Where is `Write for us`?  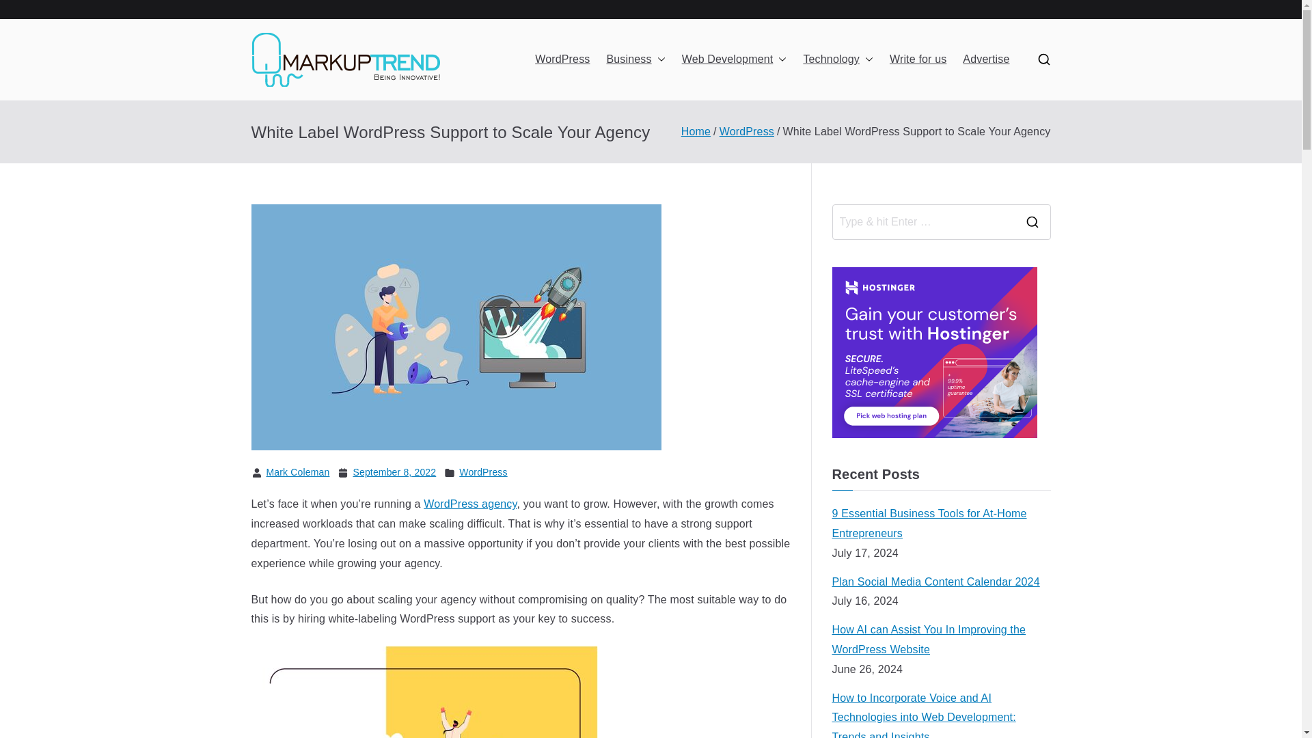
Write for us is located at coordinates (917, 59).